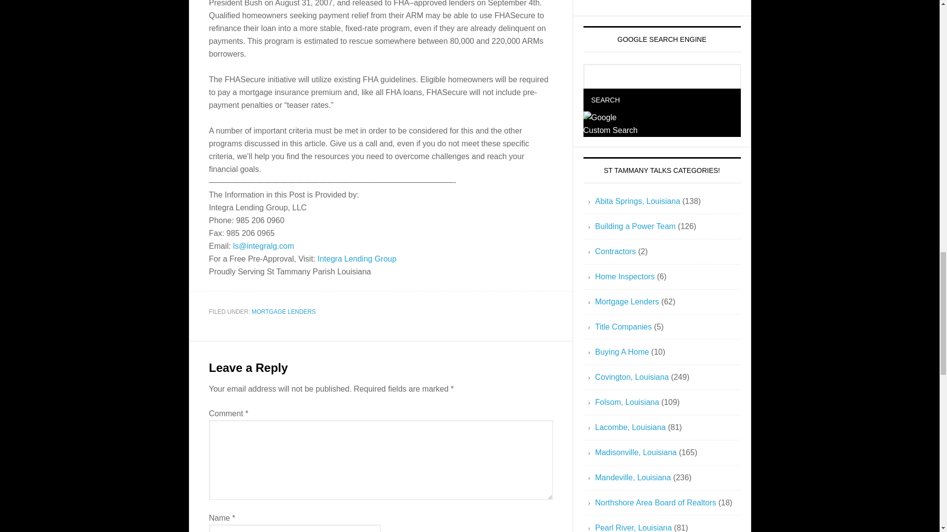  I want to click on Buying A Home, so click(621, 352).